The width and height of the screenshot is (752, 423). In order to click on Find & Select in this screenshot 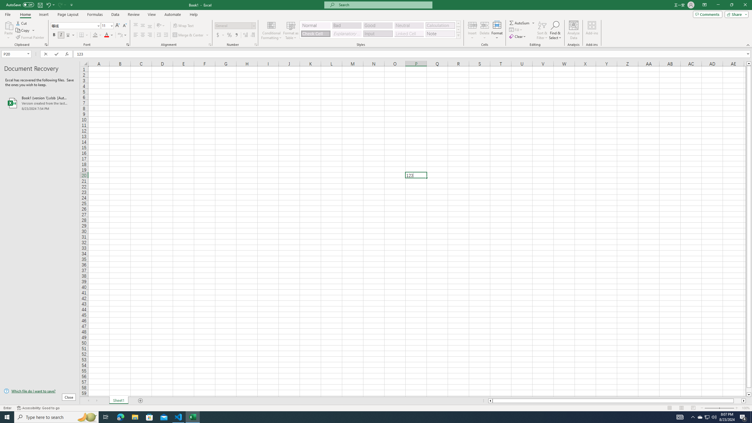, I will do `click(555, 30)`.